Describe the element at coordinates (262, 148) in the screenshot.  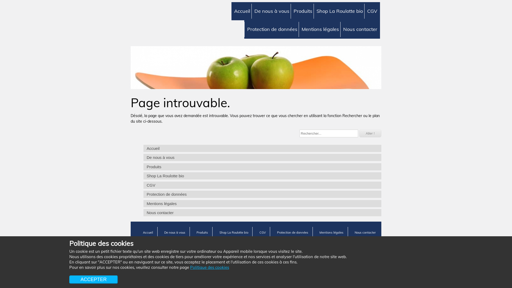
I see `Accueil` at that location.